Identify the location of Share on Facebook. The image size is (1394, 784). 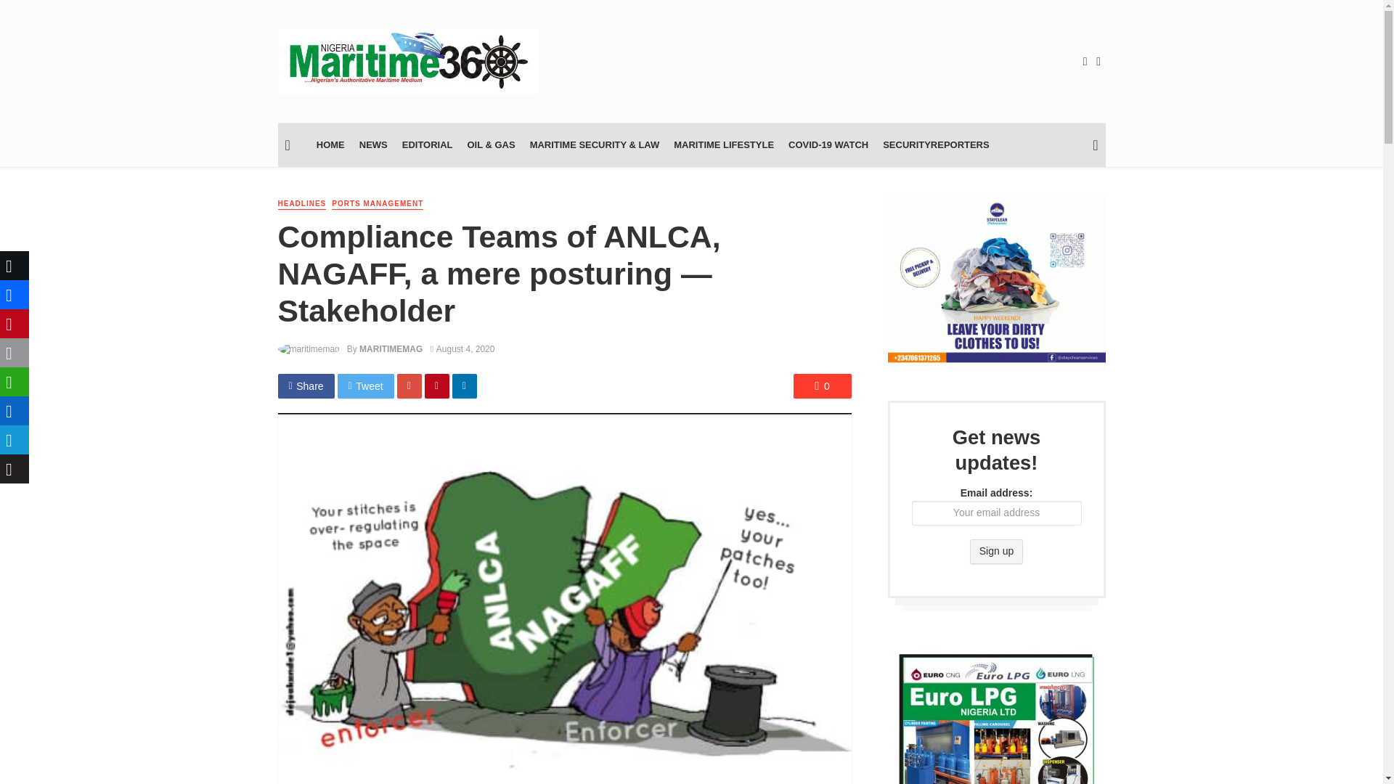
(306, 386).